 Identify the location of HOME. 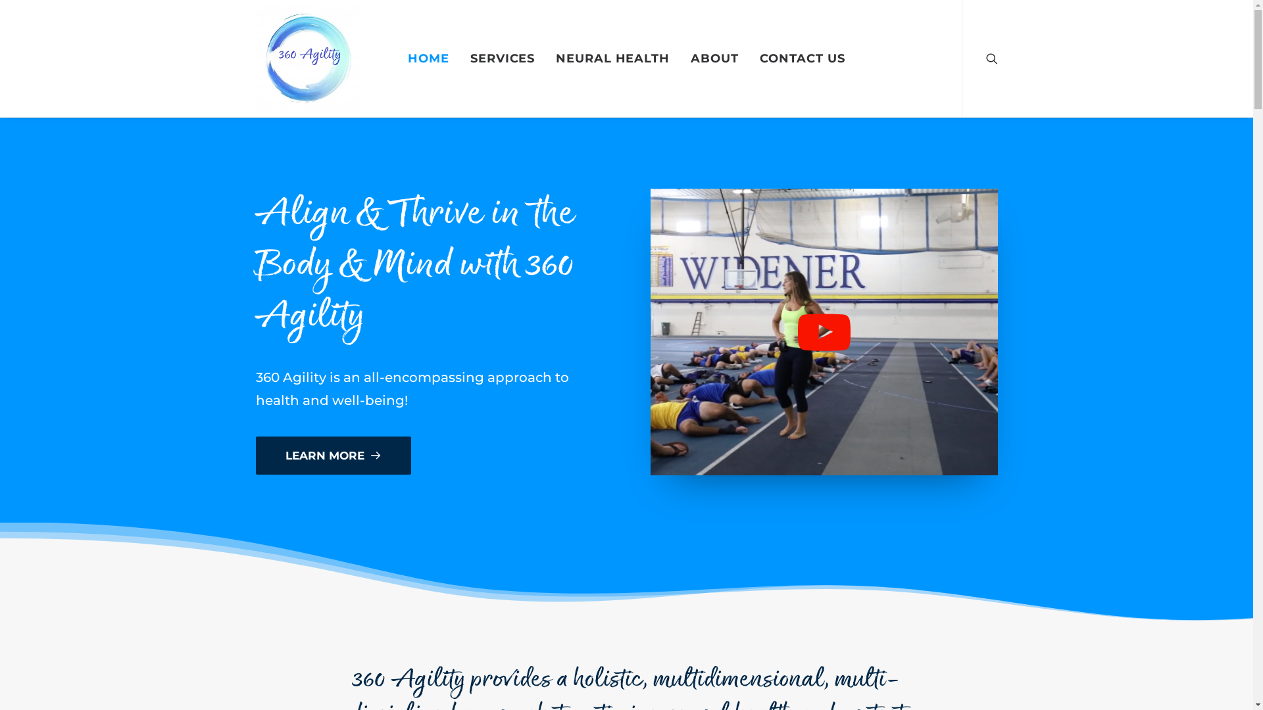
(429, 59).